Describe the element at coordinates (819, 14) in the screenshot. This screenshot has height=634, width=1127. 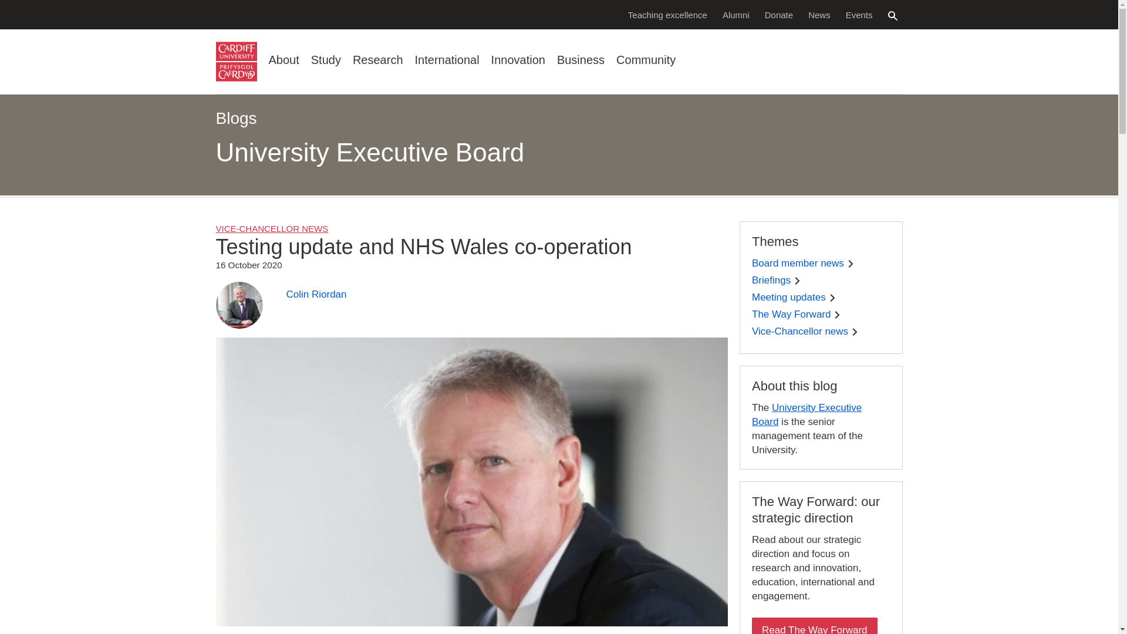
I see `News` at that location.